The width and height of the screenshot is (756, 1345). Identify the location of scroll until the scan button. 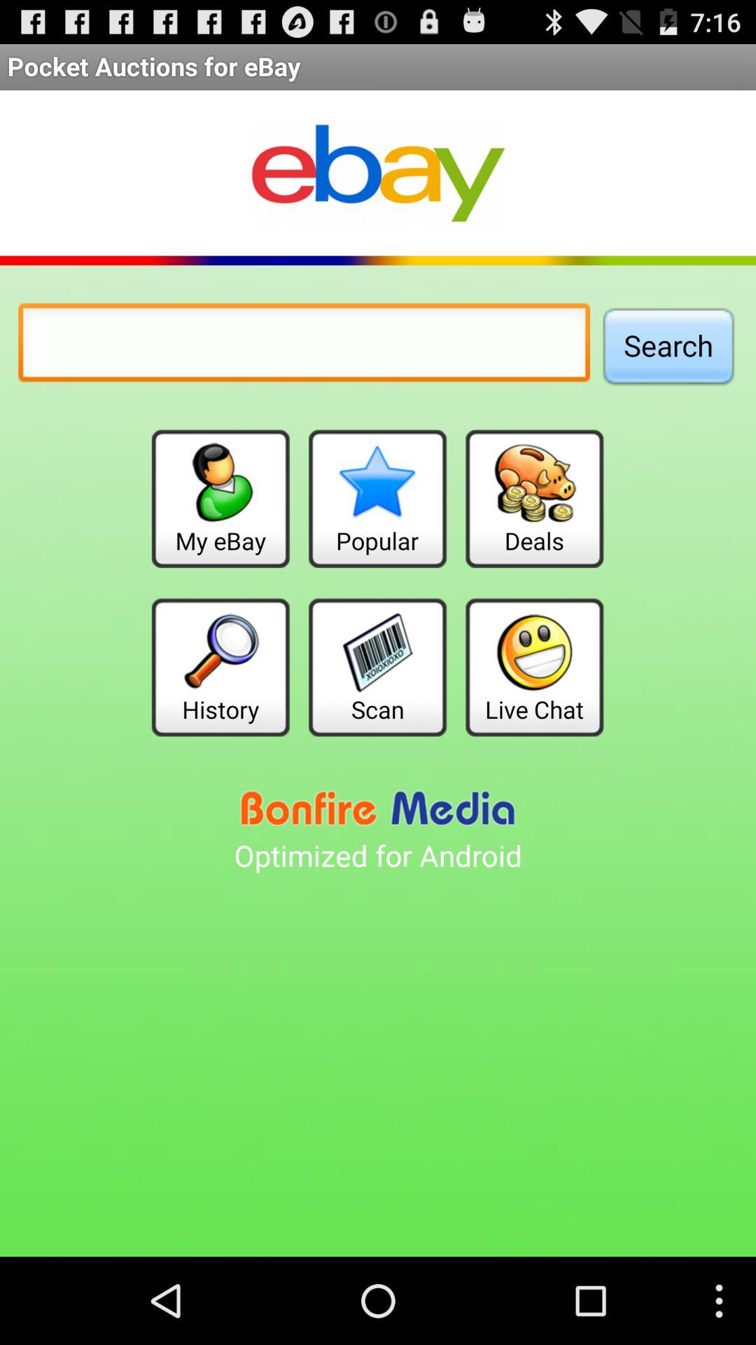
(377, 667).